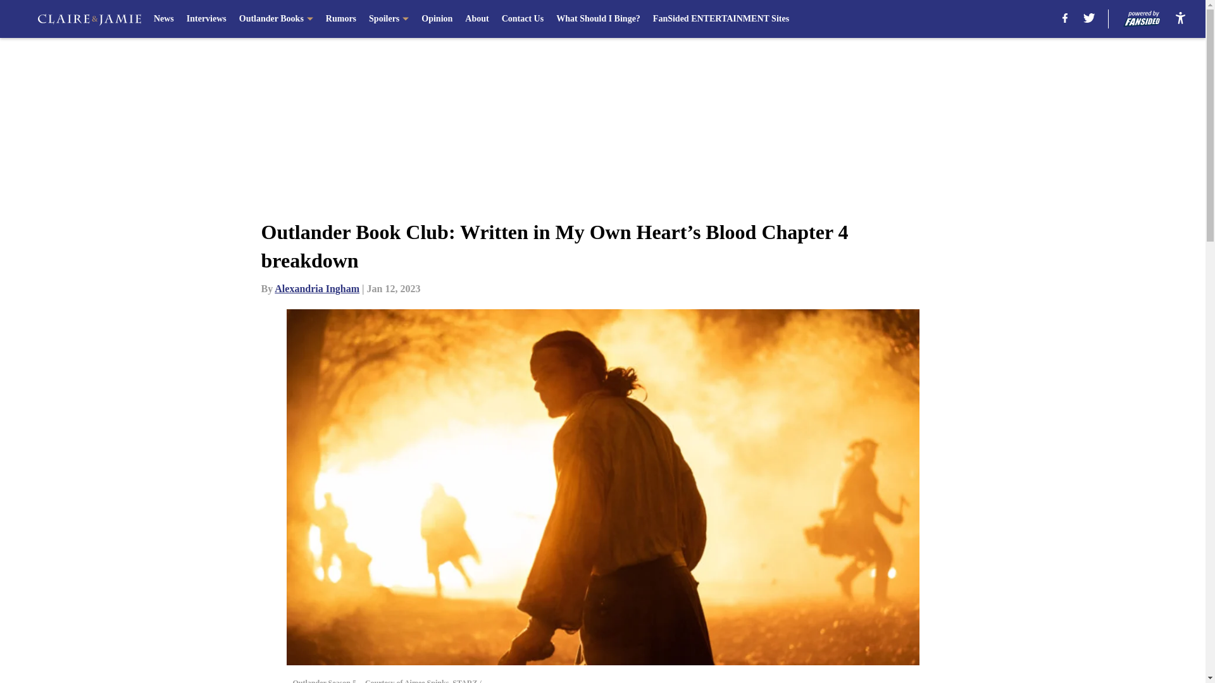  What do you see at coordinates (316, 288) in the screenshot?
I see `Alexandria Ingham` at bounding box center [316, 288].